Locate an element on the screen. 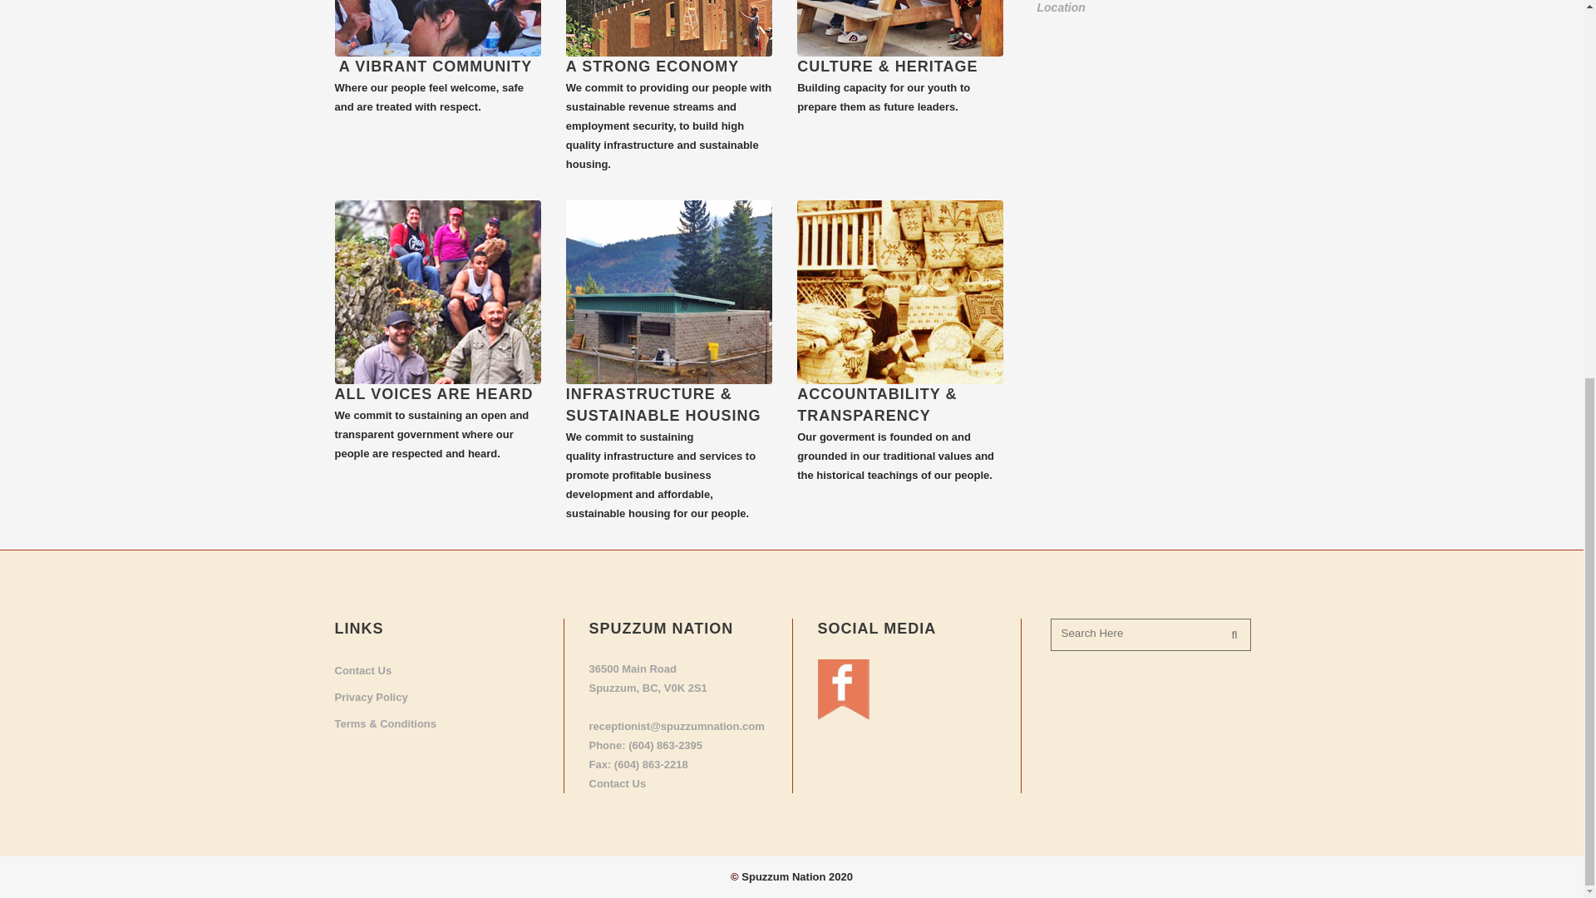  Contact Us is located at coordinates (436, 670).